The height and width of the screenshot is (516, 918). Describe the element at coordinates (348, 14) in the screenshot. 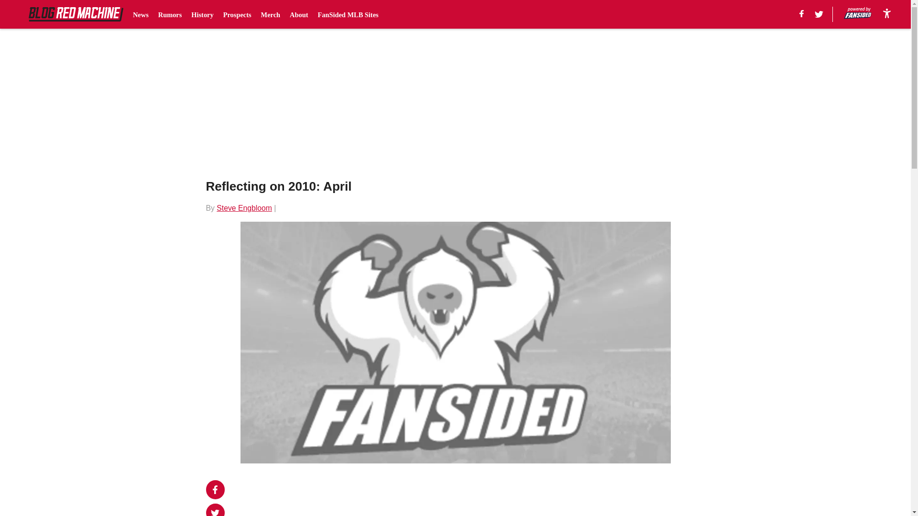

I see `FanSided MLB Sites` at that location.